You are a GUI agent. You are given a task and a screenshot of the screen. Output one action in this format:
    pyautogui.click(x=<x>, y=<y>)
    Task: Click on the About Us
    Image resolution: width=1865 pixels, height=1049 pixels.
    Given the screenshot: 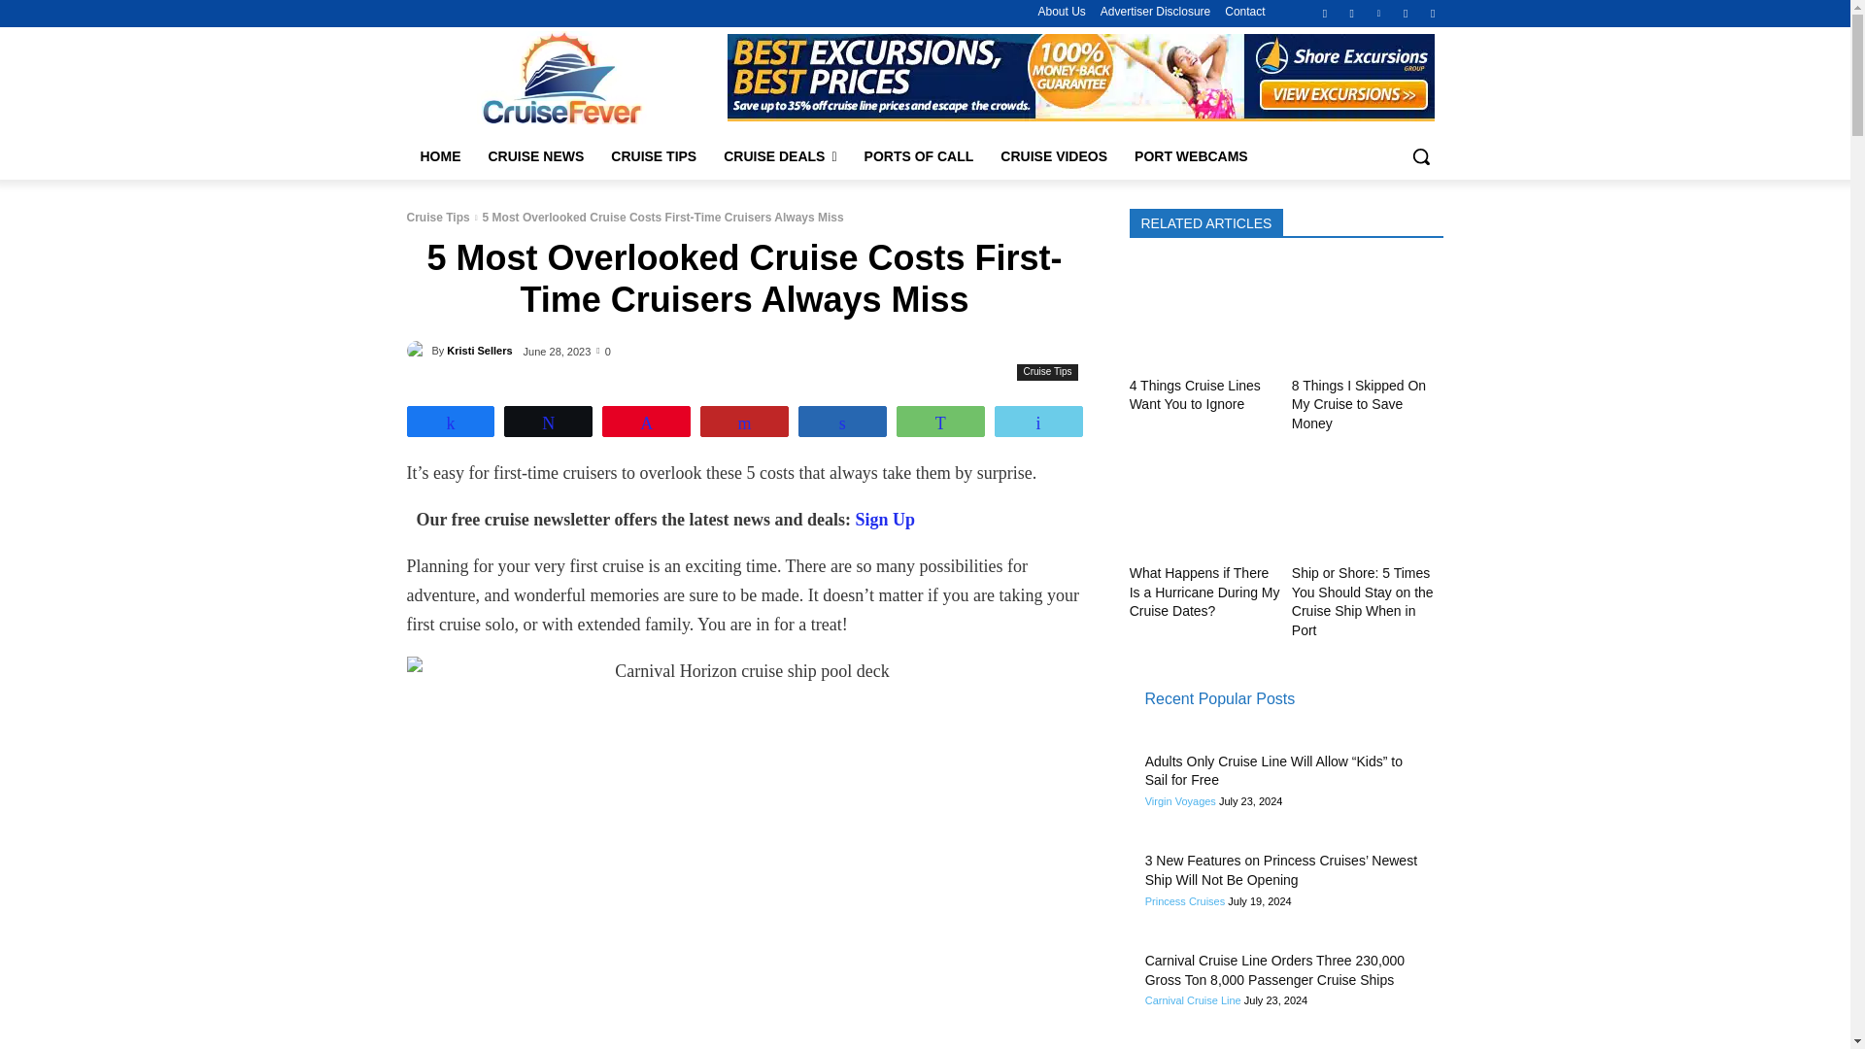 What is the action you would take?
    pyautogui.click(x=1061, y=12)
    